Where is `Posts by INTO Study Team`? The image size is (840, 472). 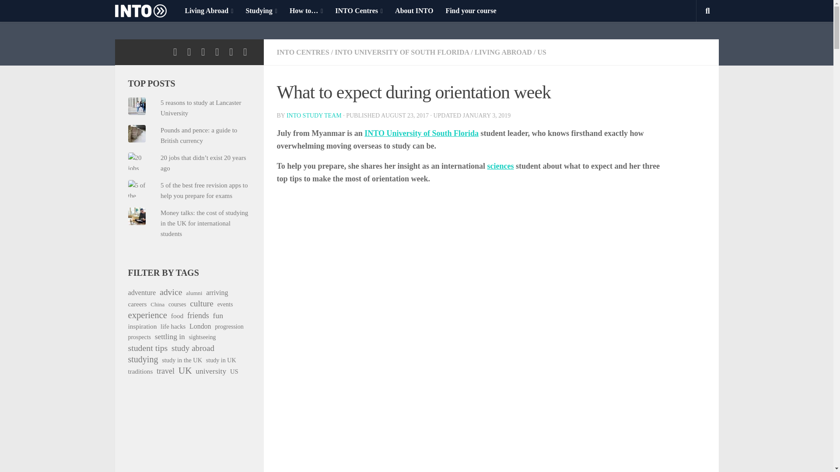
Posts by INTO Study Team is located at coordinates (314, 115).